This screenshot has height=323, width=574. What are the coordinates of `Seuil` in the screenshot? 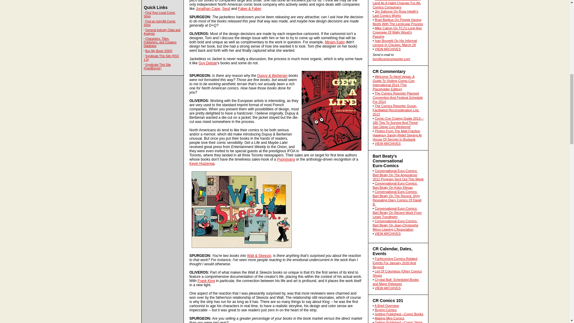 It's located at (226, 8).